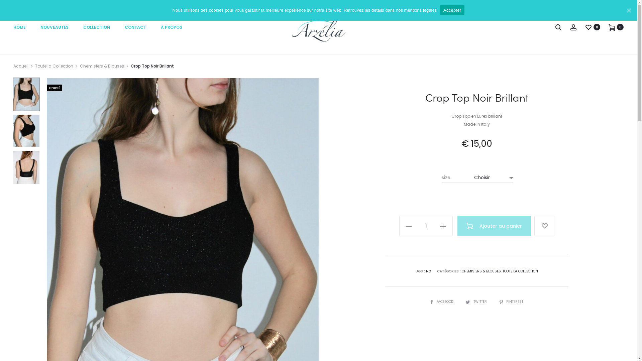  Describe the element at coordinates (588, 27) in the screenshot. I see `0` at that location.